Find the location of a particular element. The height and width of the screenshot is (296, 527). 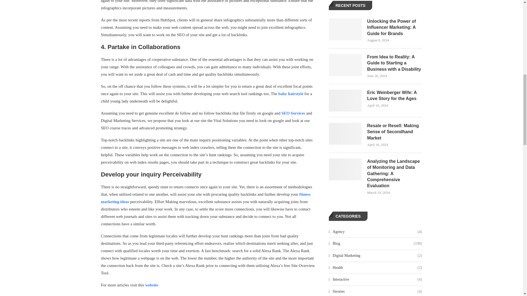

fitness marketing ideas is located at coordinates (206, 198).